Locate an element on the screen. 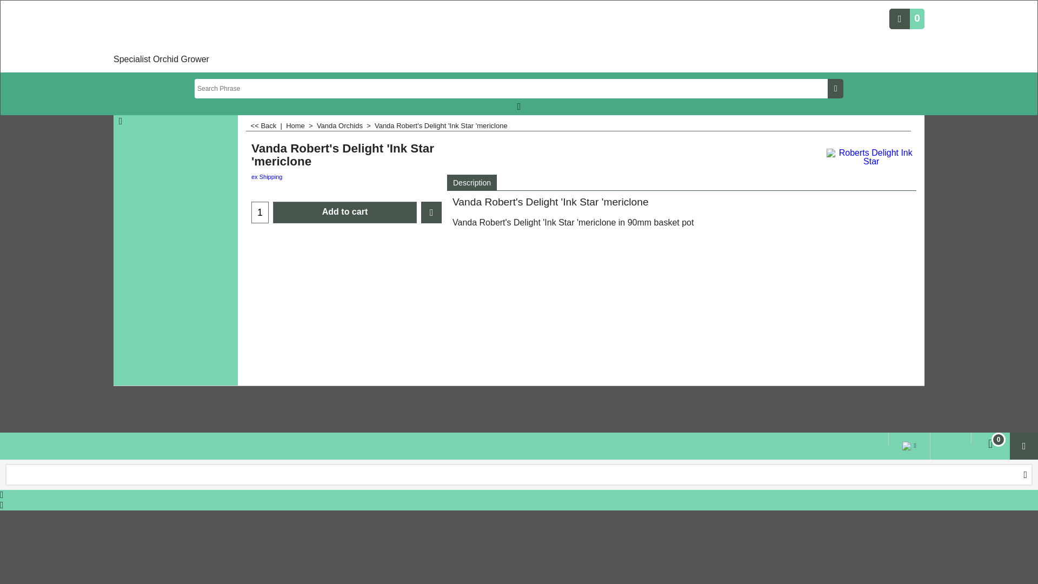 This screenshot has height=584, width=1038. Vanda Robert's Delight 'Ink Star 'mericlone is located at coordinates (347, 156).